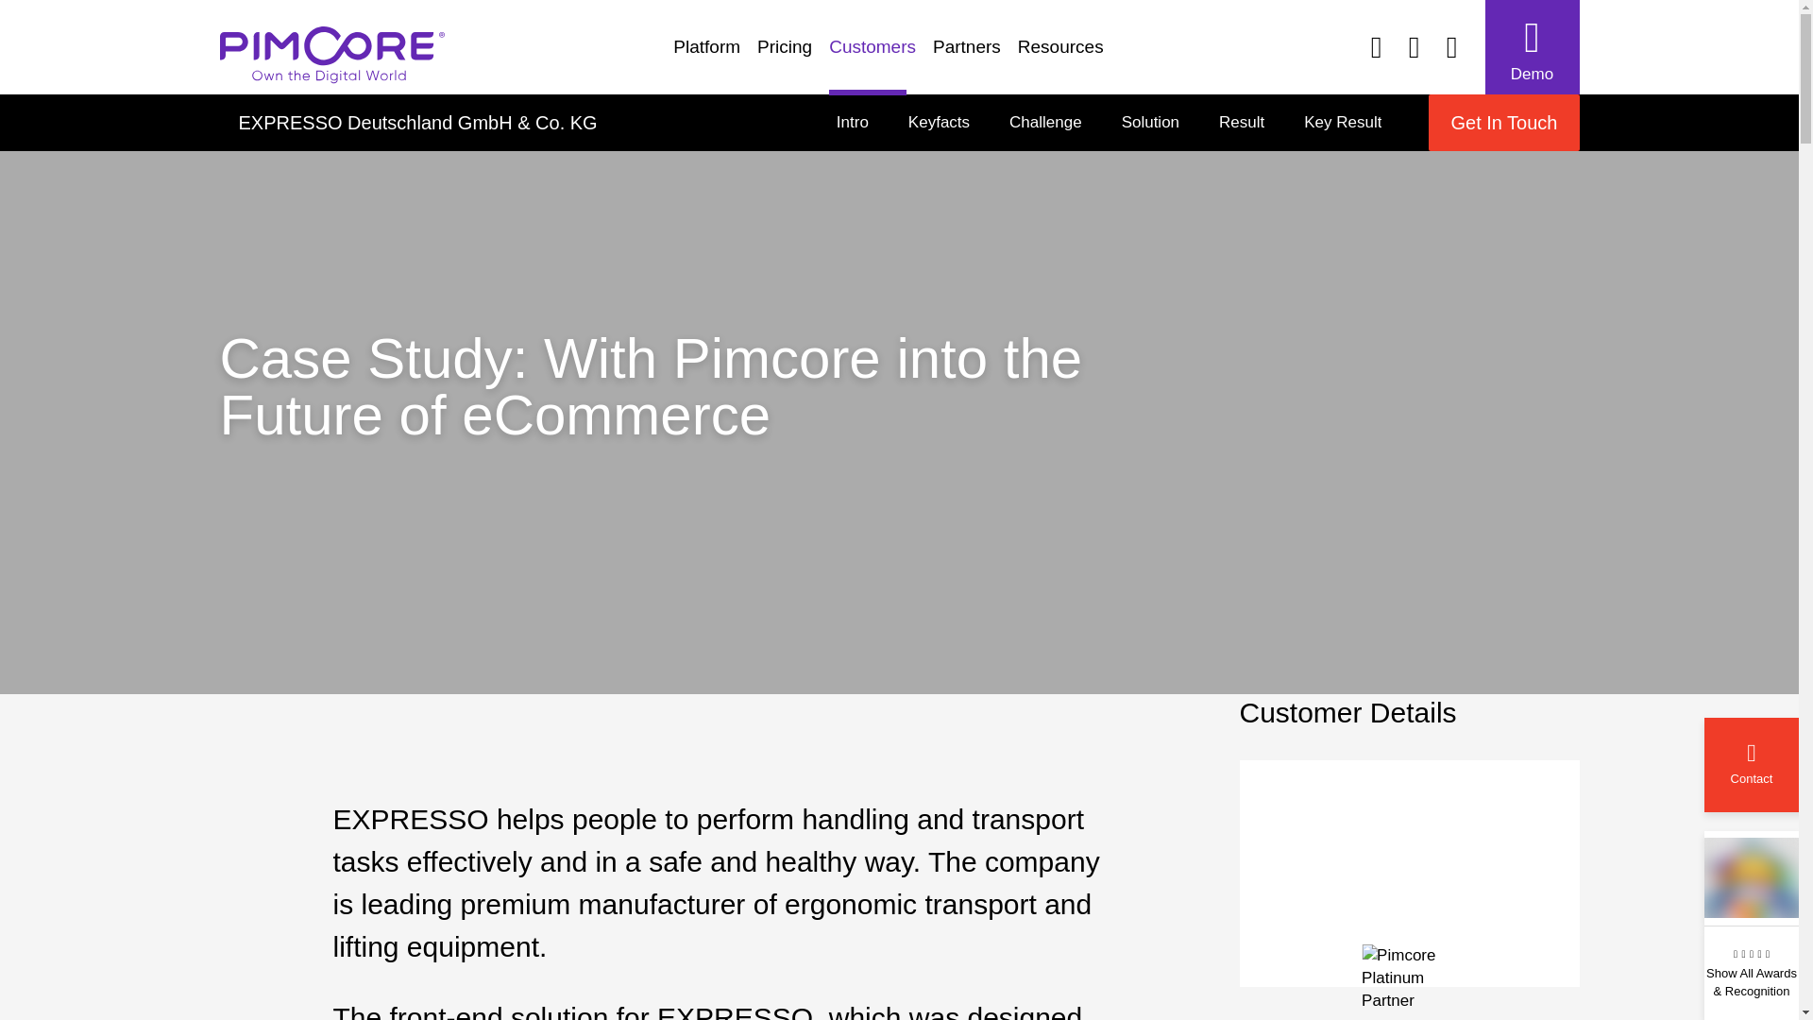  Describe the element at coordinates (1343, 123) in the screenshot. I see `Key Result` at that location.